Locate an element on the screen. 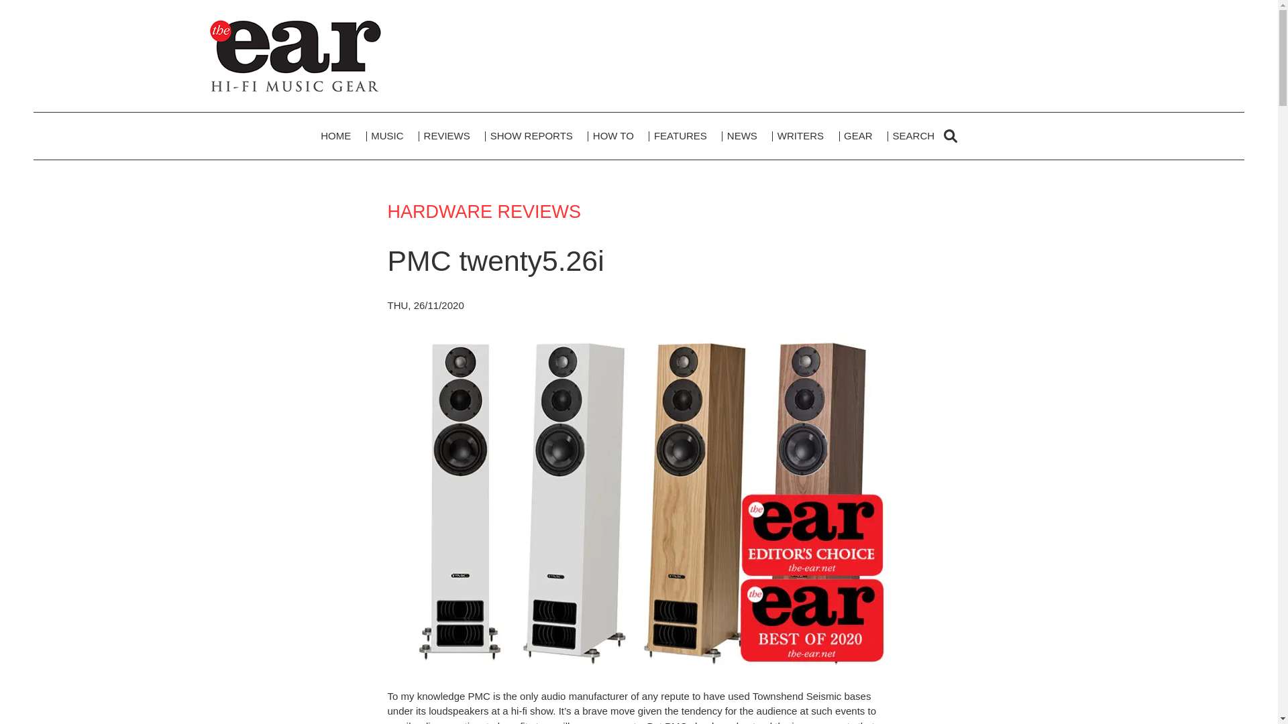 The height and width of the screenshot is (724, 1288). SHOW REPORTS is located at coordinates (531, 135).